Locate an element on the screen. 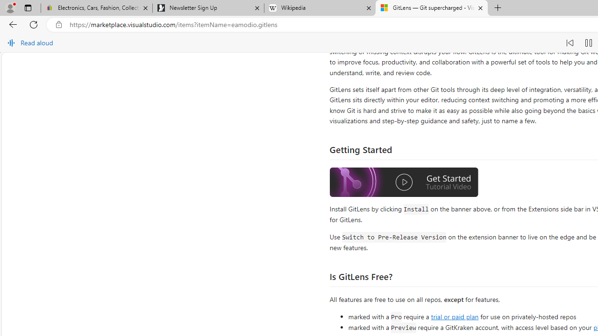  open-source is located at coordinates (409, 176).